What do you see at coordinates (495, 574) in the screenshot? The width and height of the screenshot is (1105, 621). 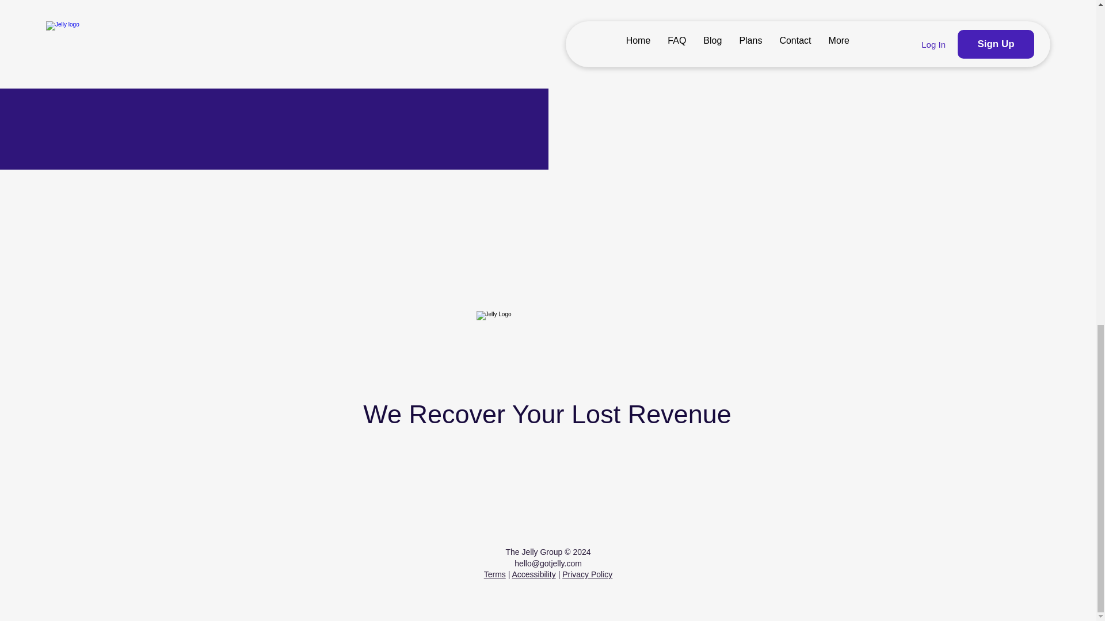 I see `Terms` at bounding box center [495, 574].